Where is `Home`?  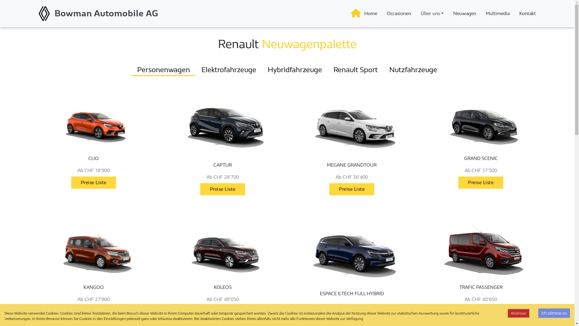
Home is located at coordinates (371, 14).